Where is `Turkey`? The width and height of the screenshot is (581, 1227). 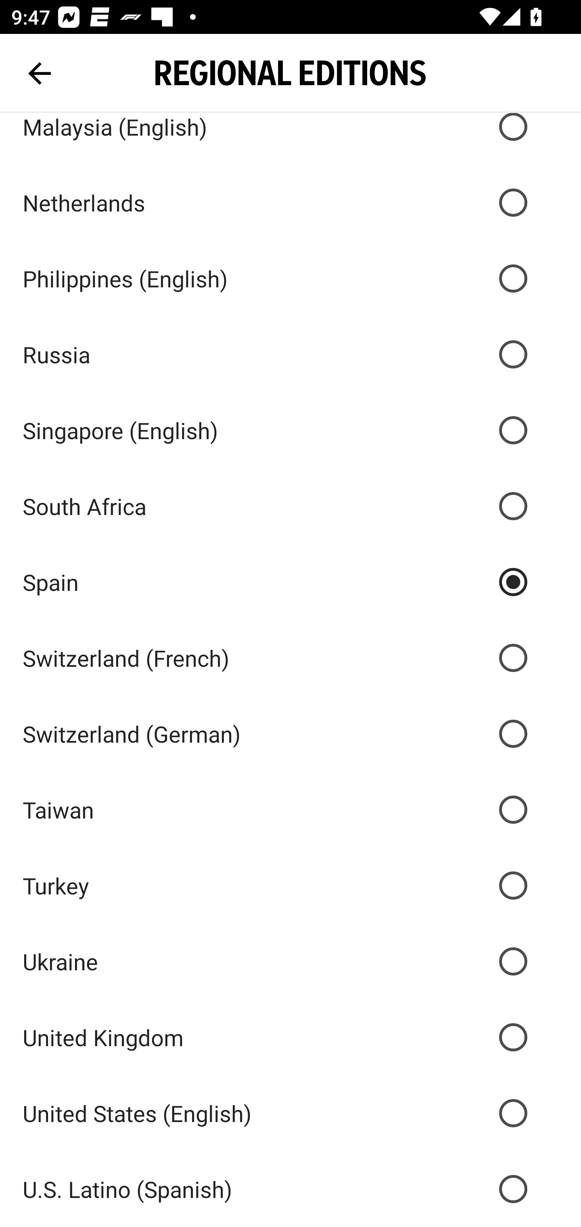
Turkey is located at coordinates (290, 886).